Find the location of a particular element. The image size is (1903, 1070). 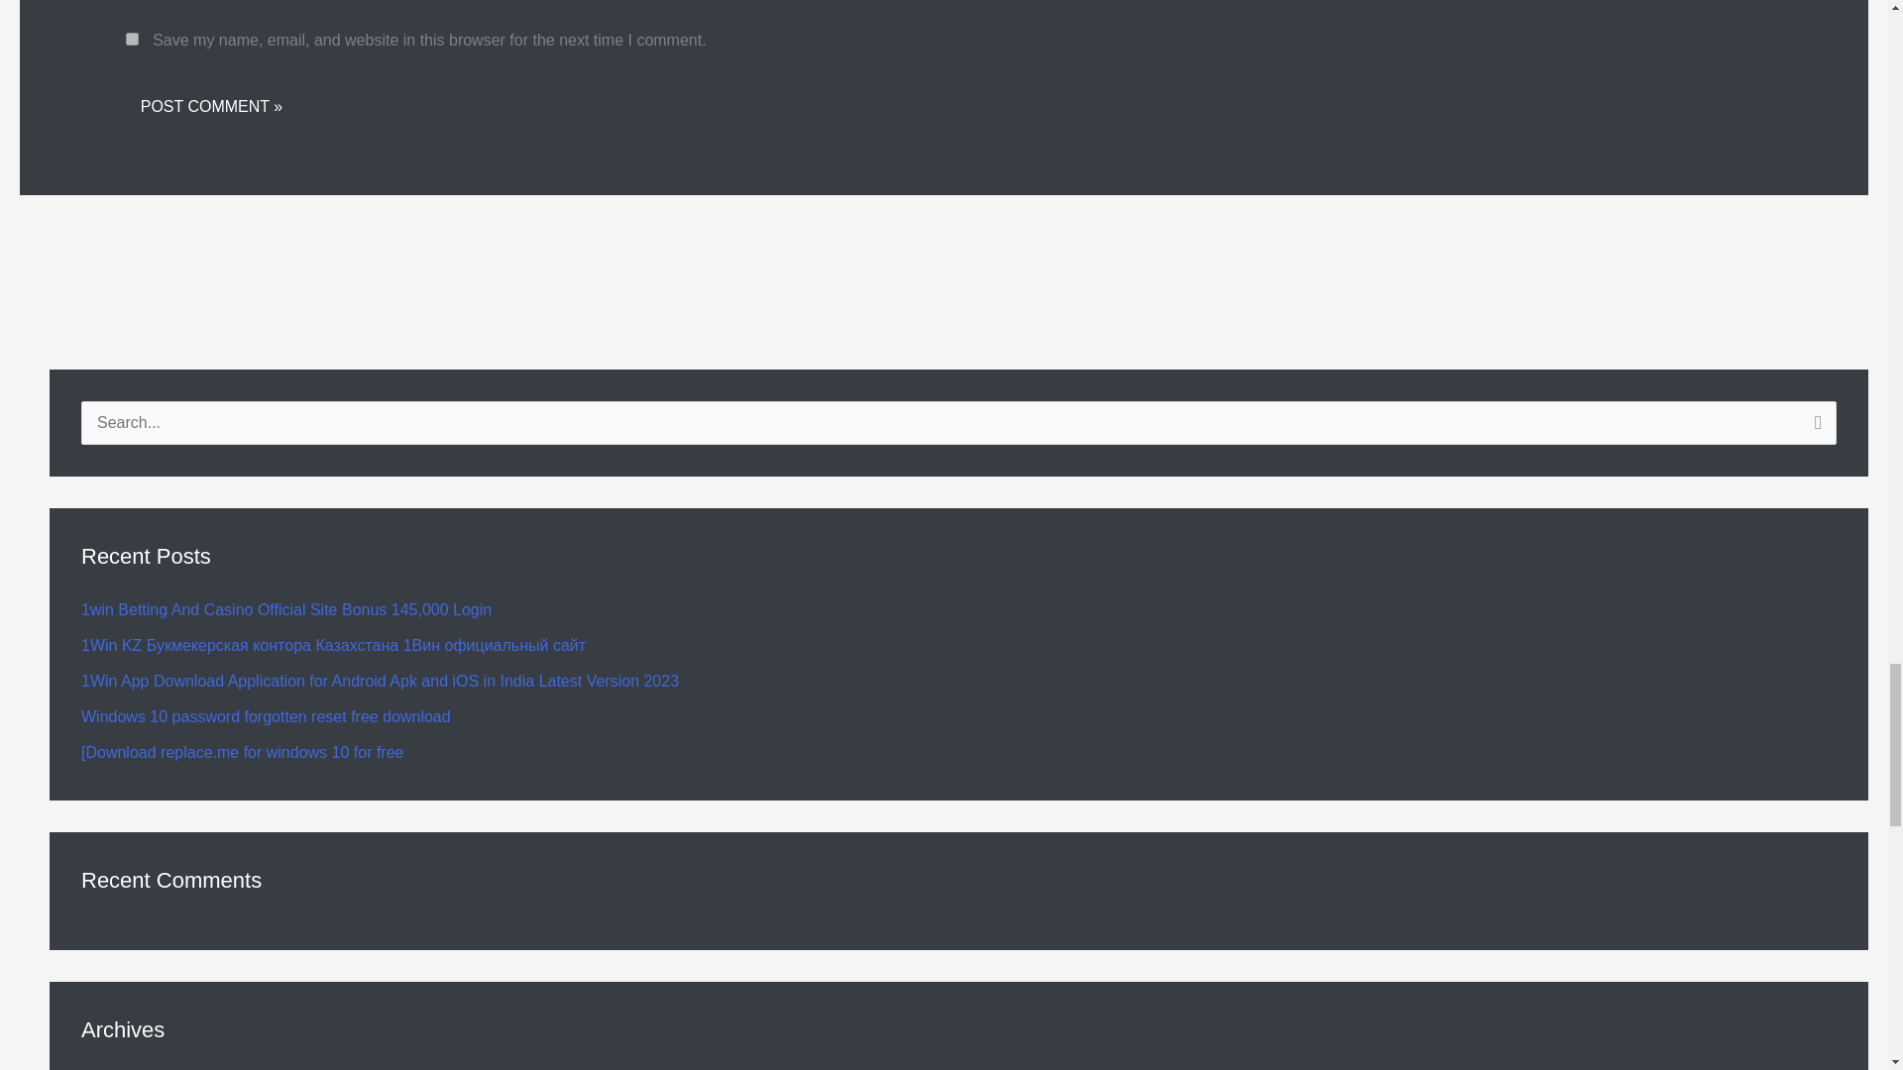

1win Betting And Casino Official Site Bonus 145,000 Login is located at coordinates (285, 609).